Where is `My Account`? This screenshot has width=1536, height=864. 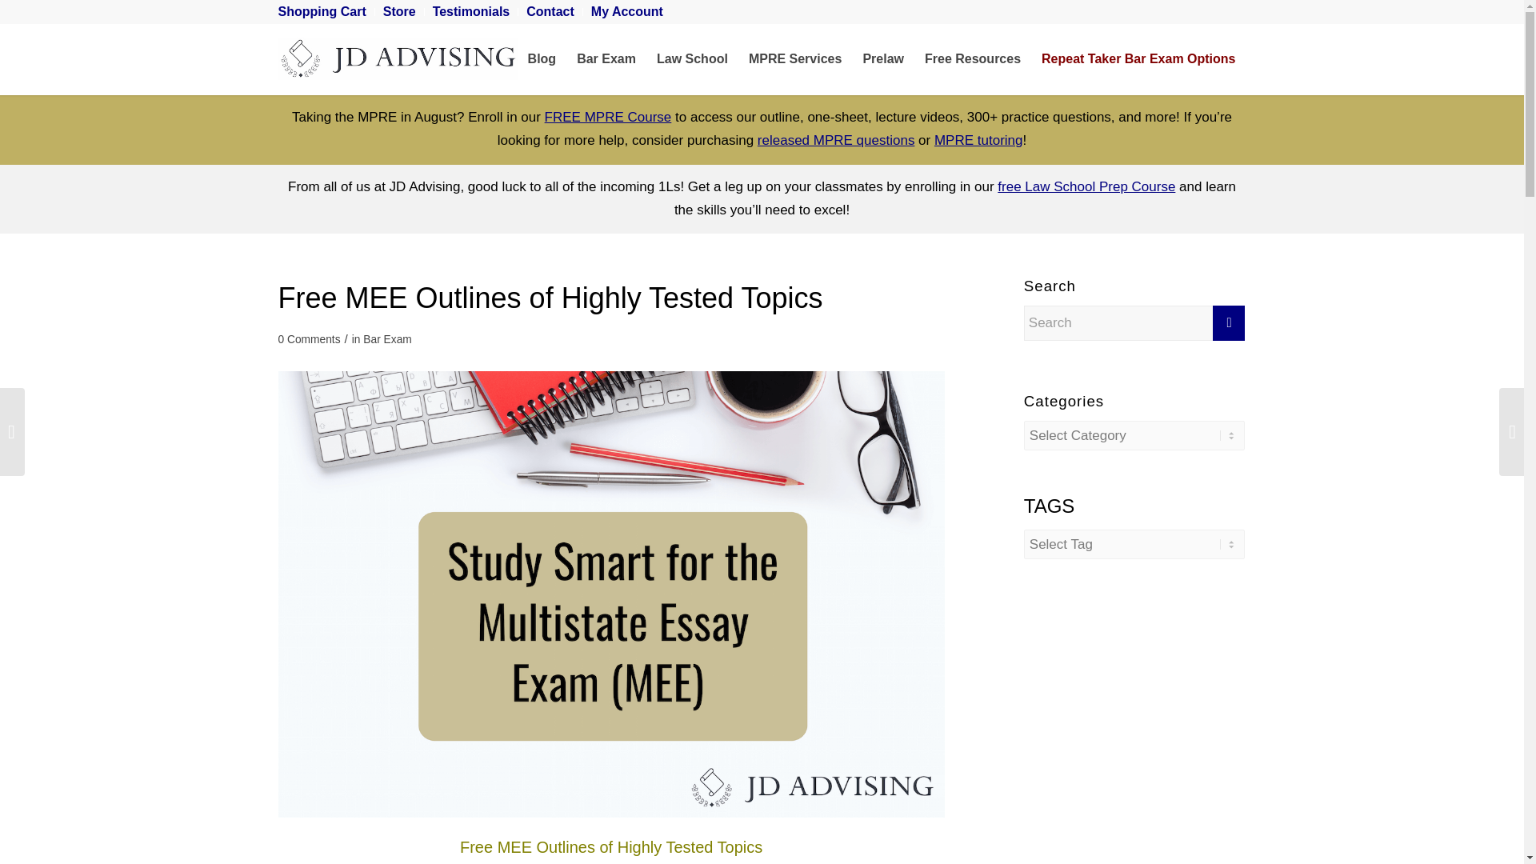 My Account is located at coordinates (627, 12).